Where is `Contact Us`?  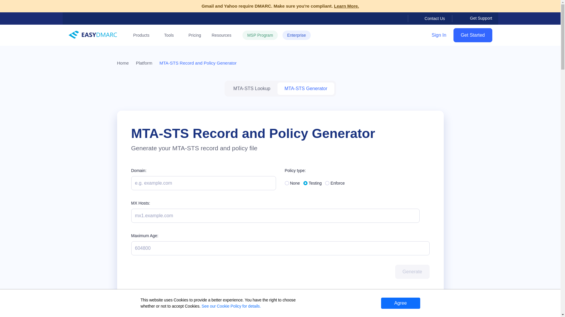
Contact Us is located at coordinates (426, 18).